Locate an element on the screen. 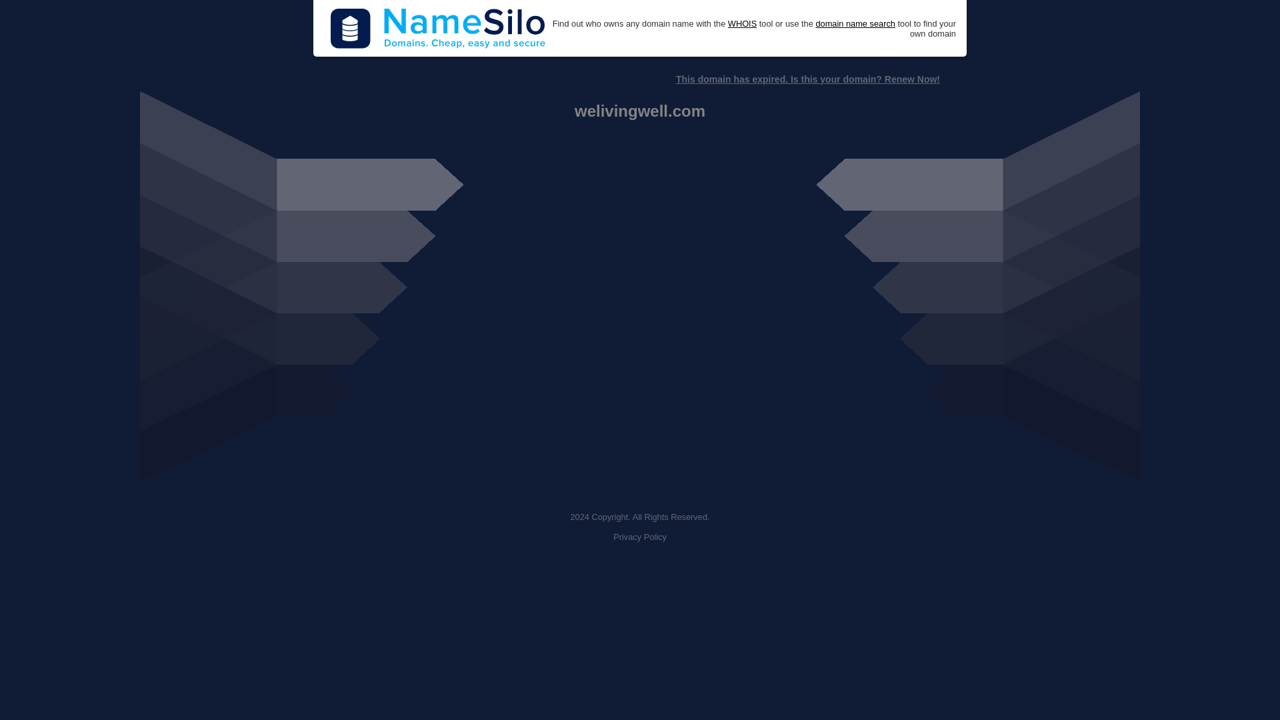 The image size is (1280, 720). Privacy Policy is located at coordinates (640, 537).